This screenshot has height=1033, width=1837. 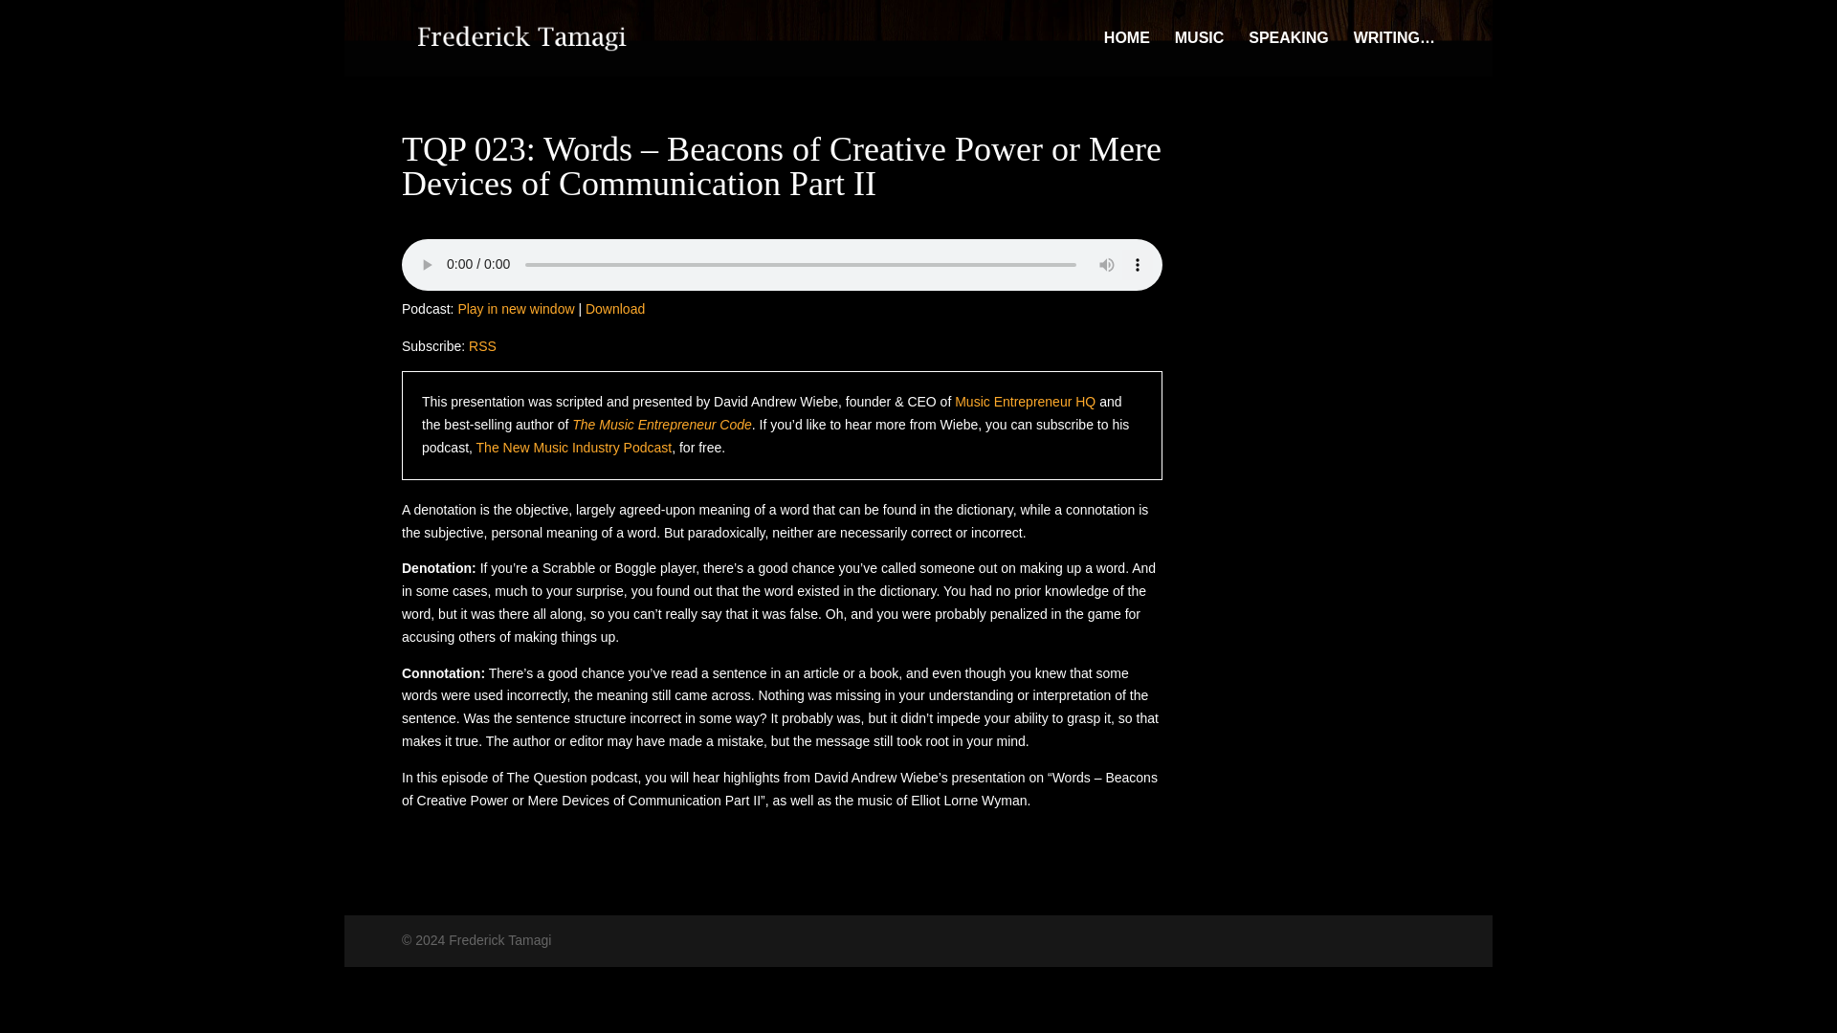 What do you see at coordinates (614, 308) in the screenshot?
I see `Download` at bounding box center [614, 308].